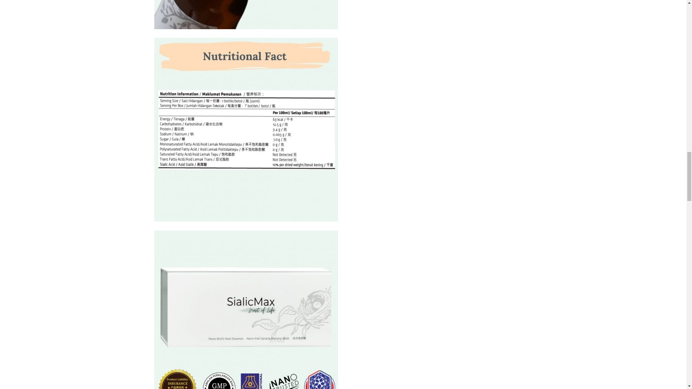 This screenshot has width=692, height=389. I want to click on 4, so click(246, 310).